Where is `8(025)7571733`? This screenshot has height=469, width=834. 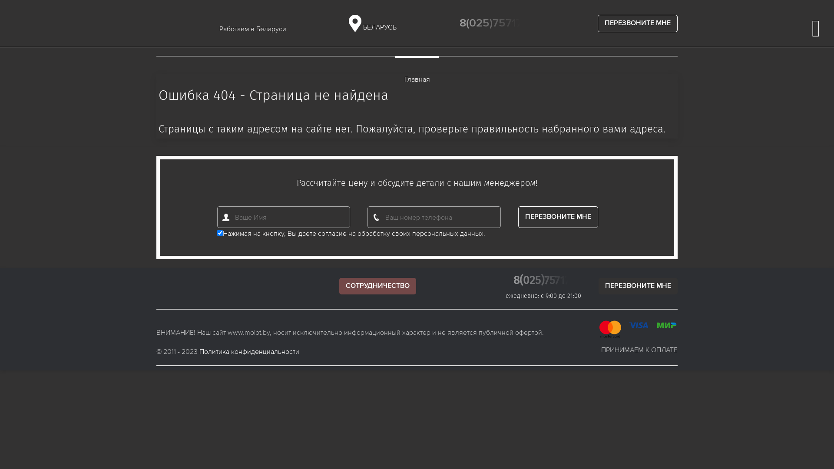
8(025)7571733 is located at coordinates (547, 281).